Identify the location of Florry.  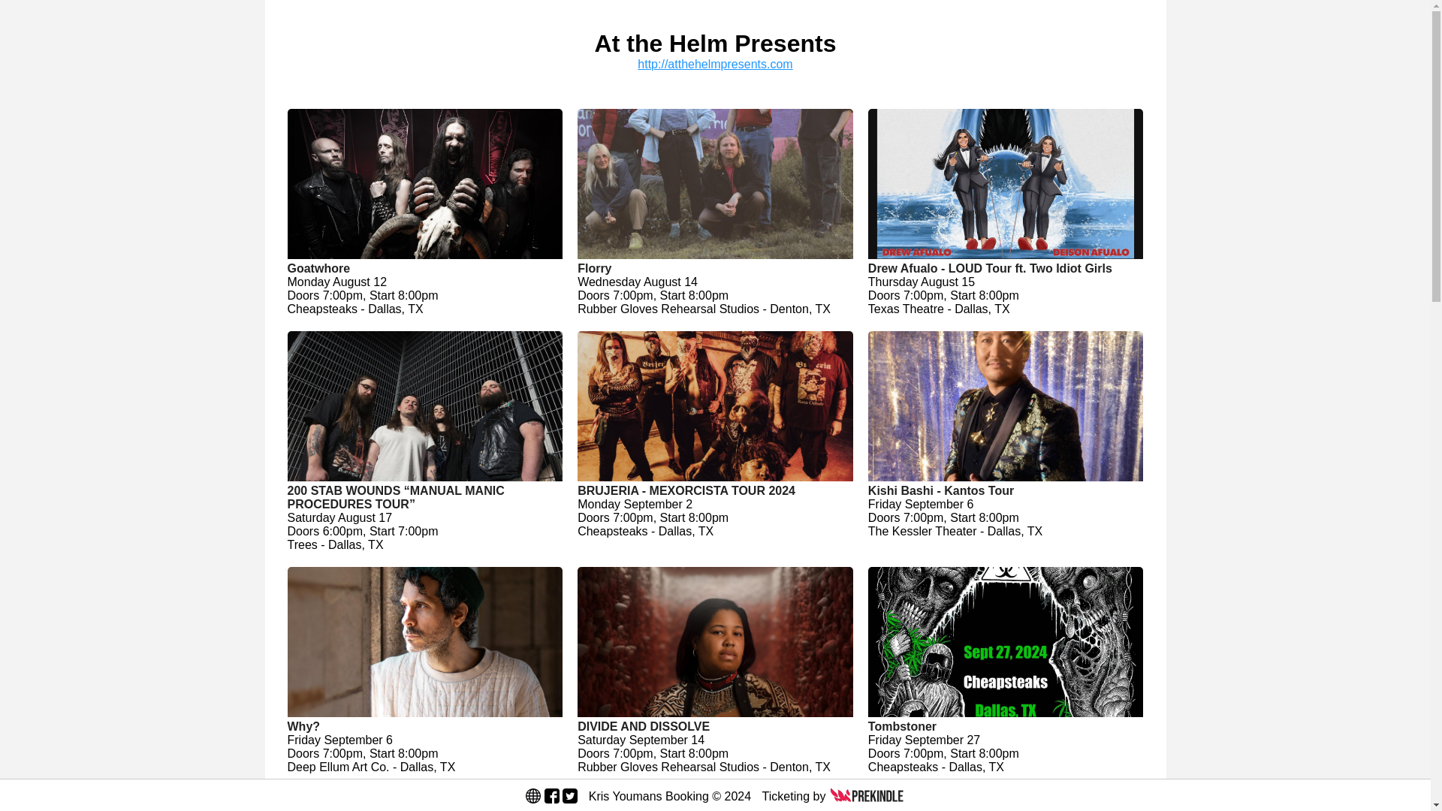
(715, 269).